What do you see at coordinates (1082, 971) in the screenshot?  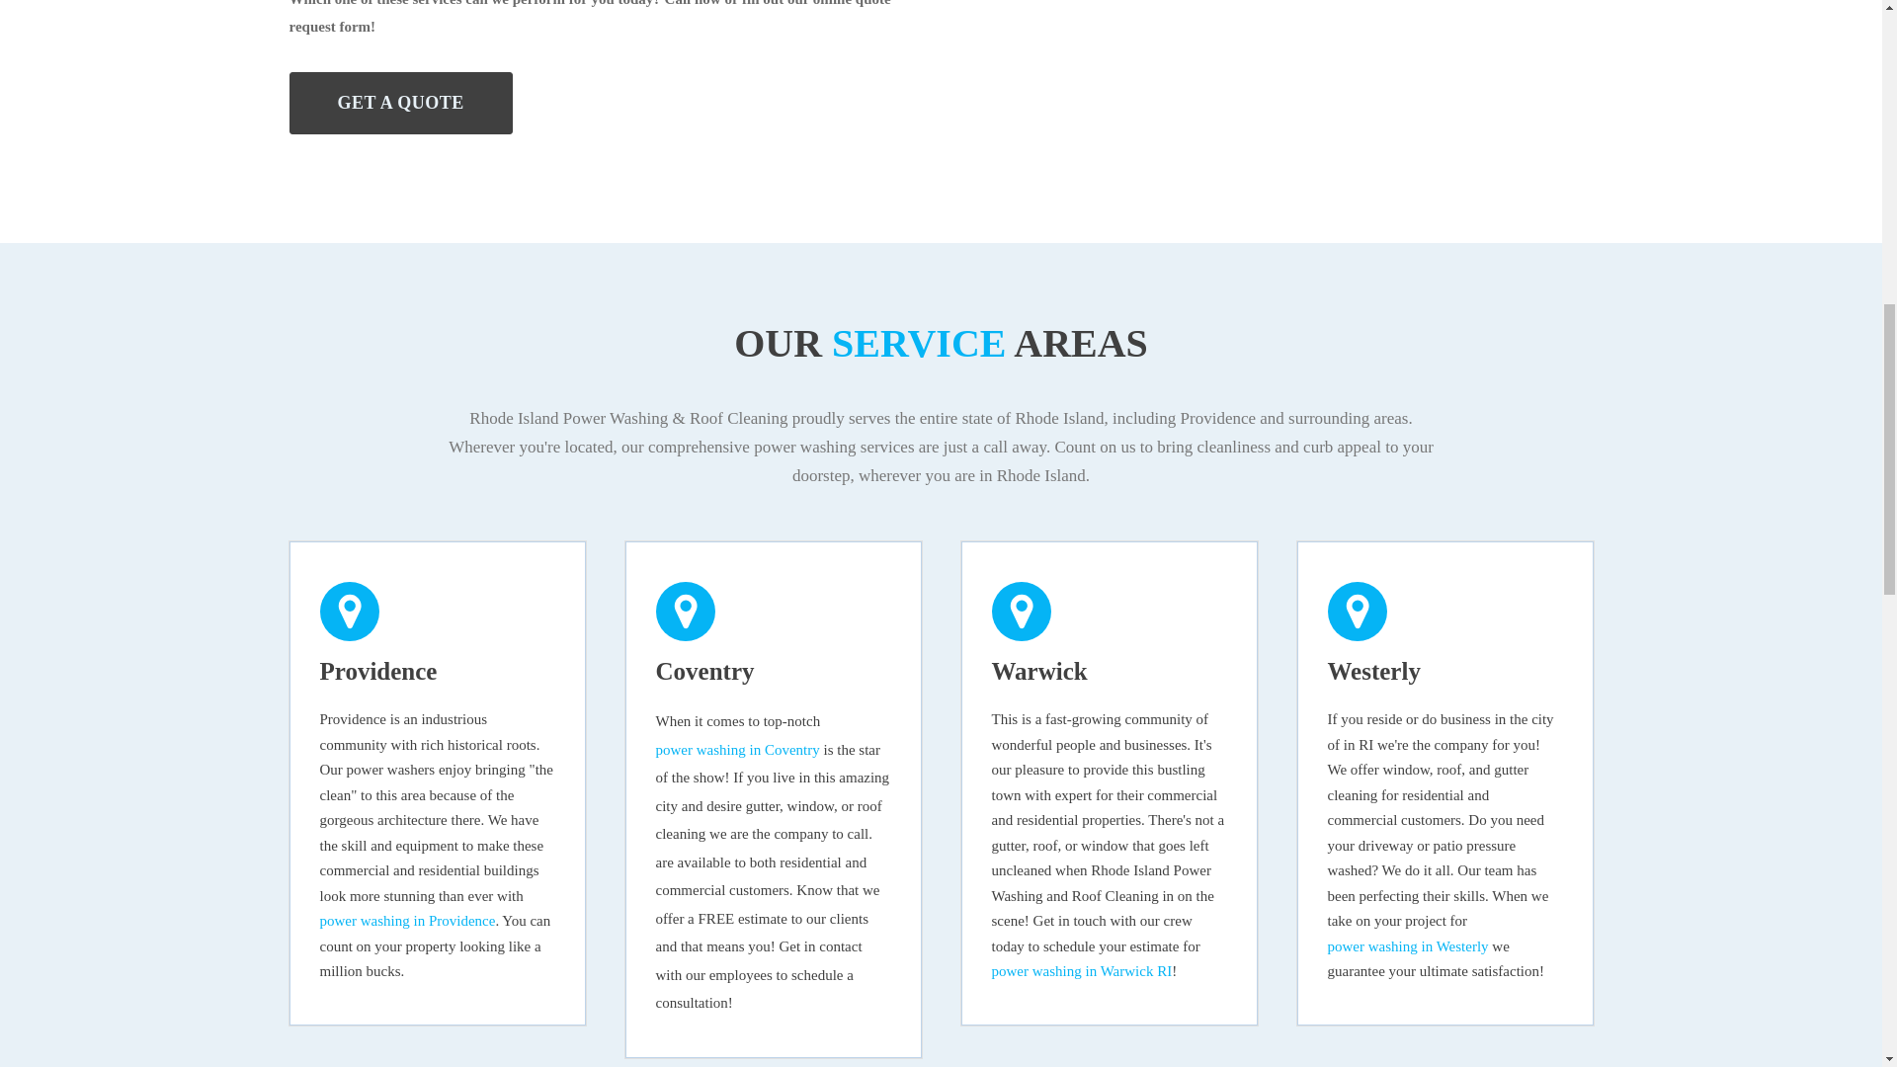 I see `power washing in Warwick RI` at bounding box center [1082, 971].